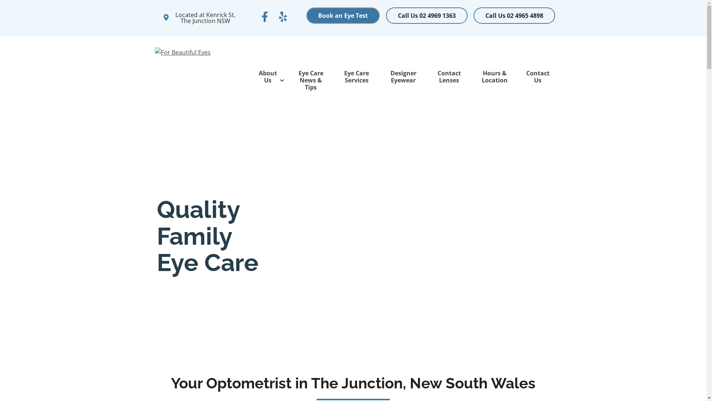 This screenshot has width=712, height=401. I want to click on Contact Us, so click(538, 77).